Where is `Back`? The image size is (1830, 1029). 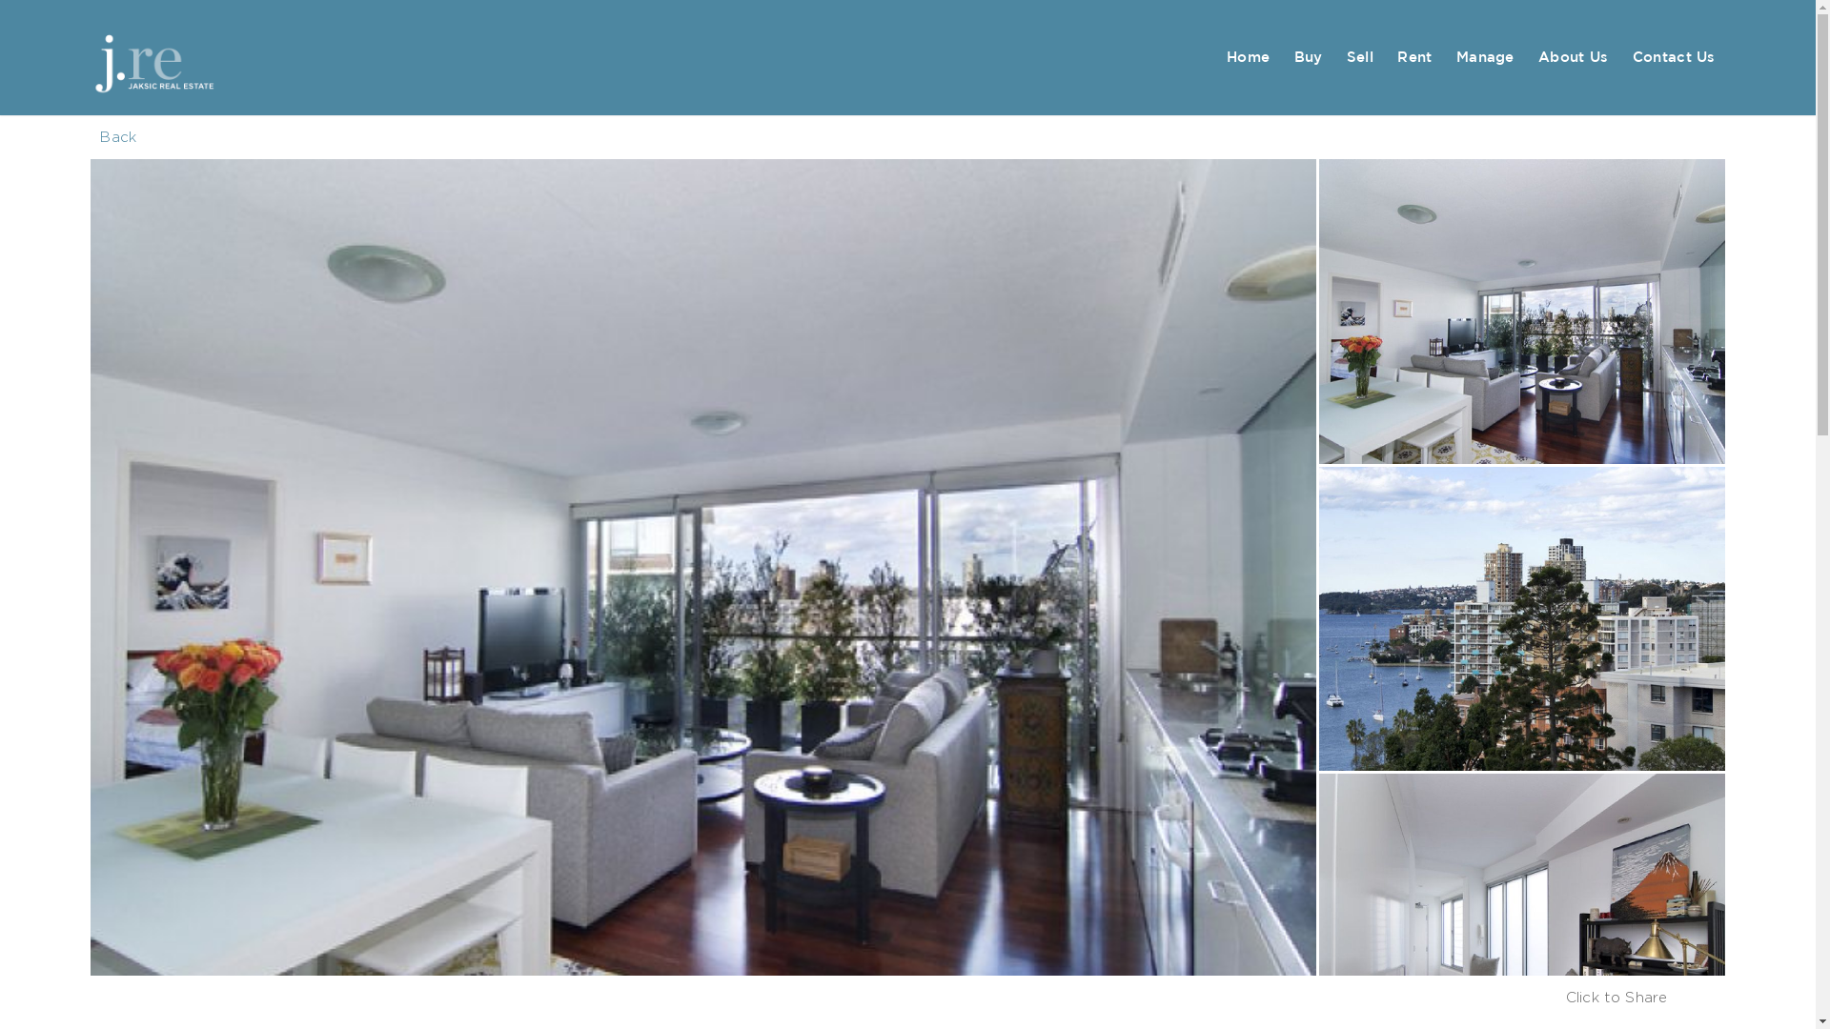 Back is located at coordinates (118, 137).